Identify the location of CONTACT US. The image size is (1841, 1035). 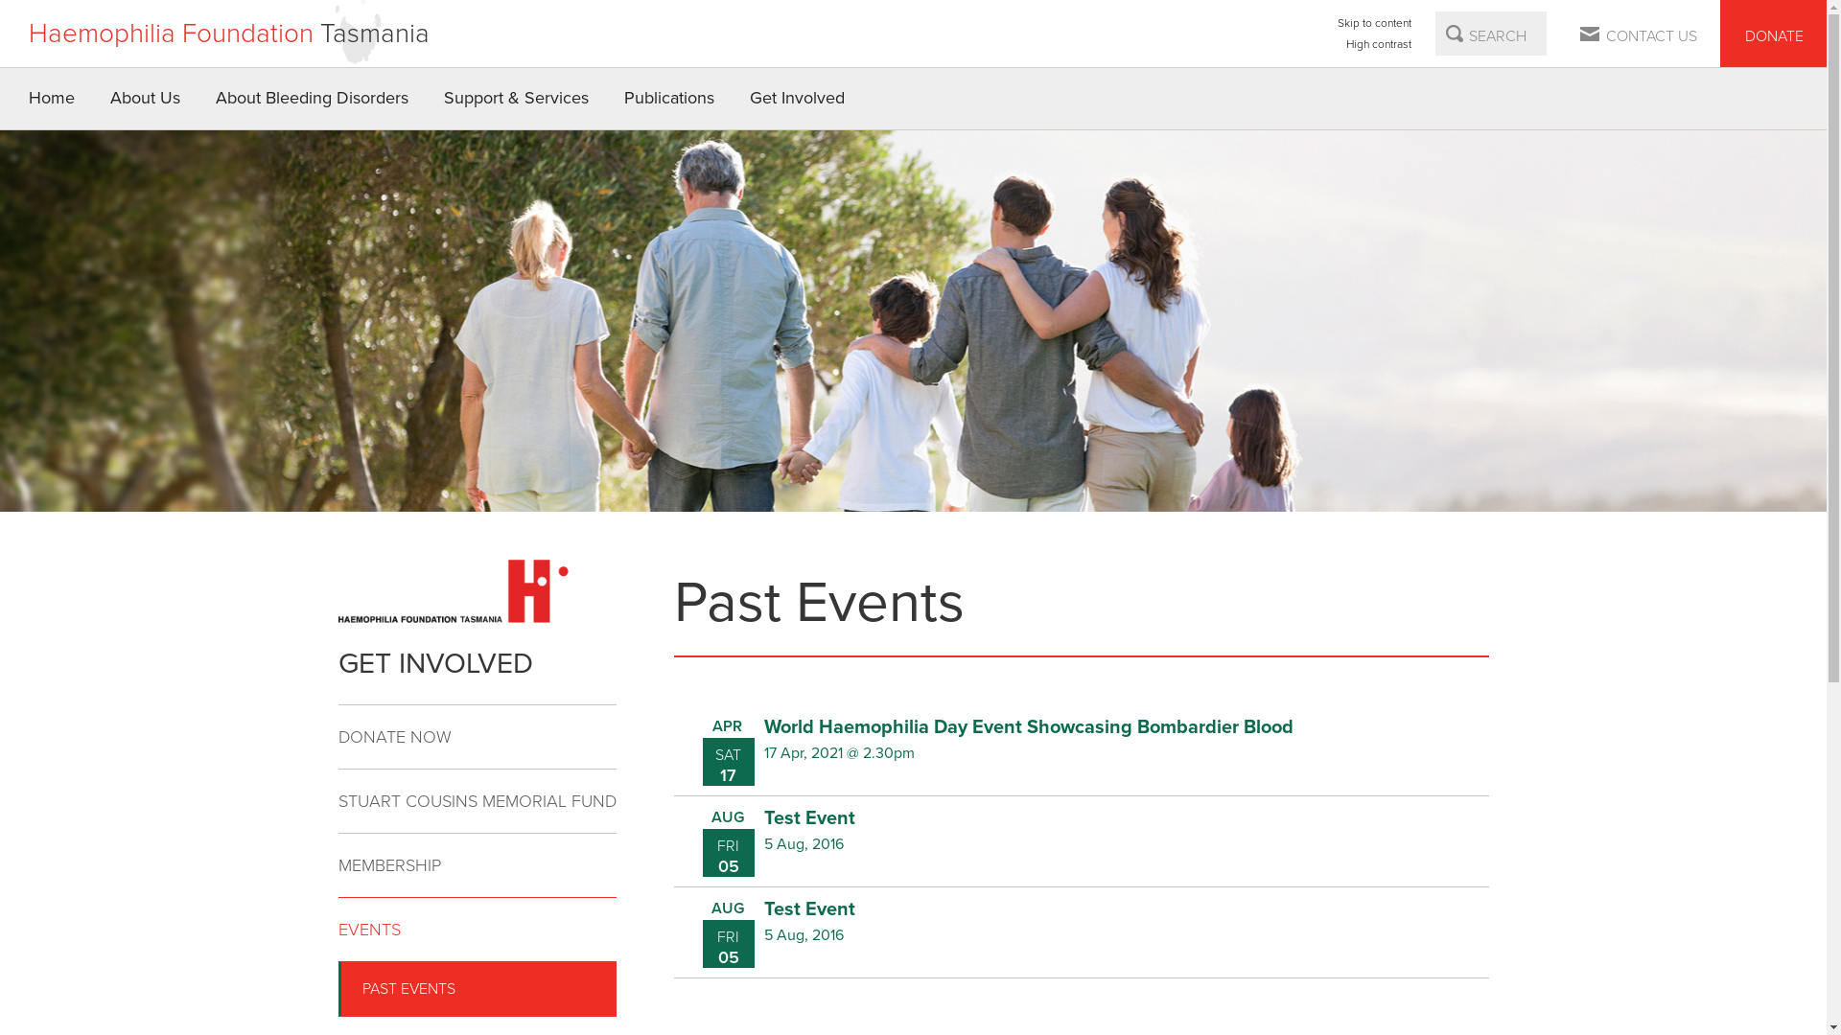
(1640, 34).